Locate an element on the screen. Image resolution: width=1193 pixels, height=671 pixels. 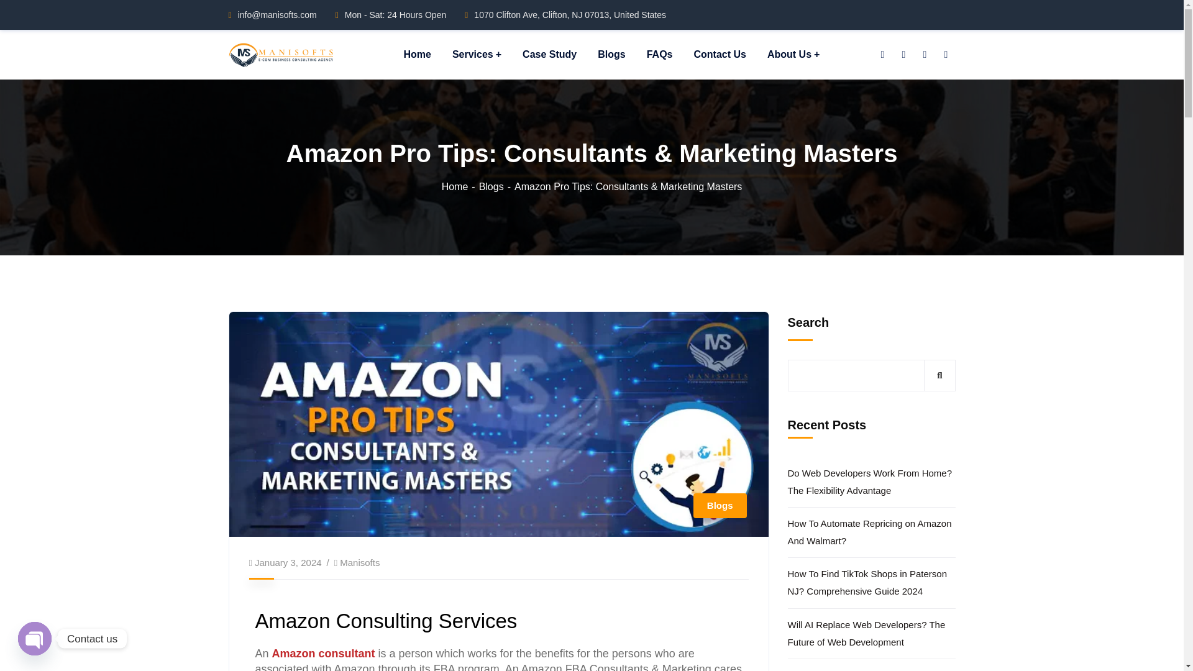
Case Study is located at coordinates (549, 55).